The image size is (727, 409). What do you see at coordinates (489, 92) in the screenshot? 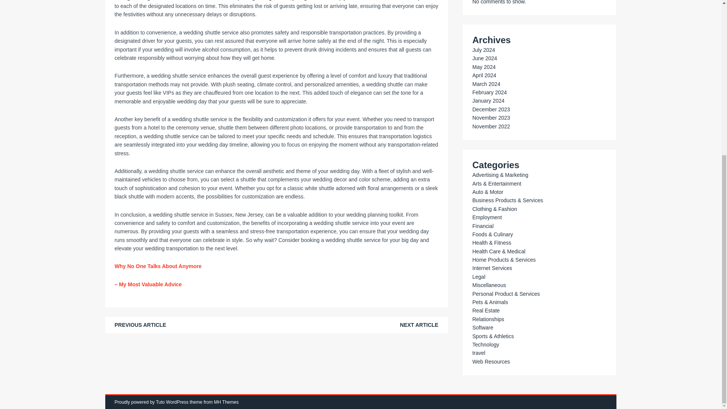
I see `February 2024` at bounding box center [489, 92].